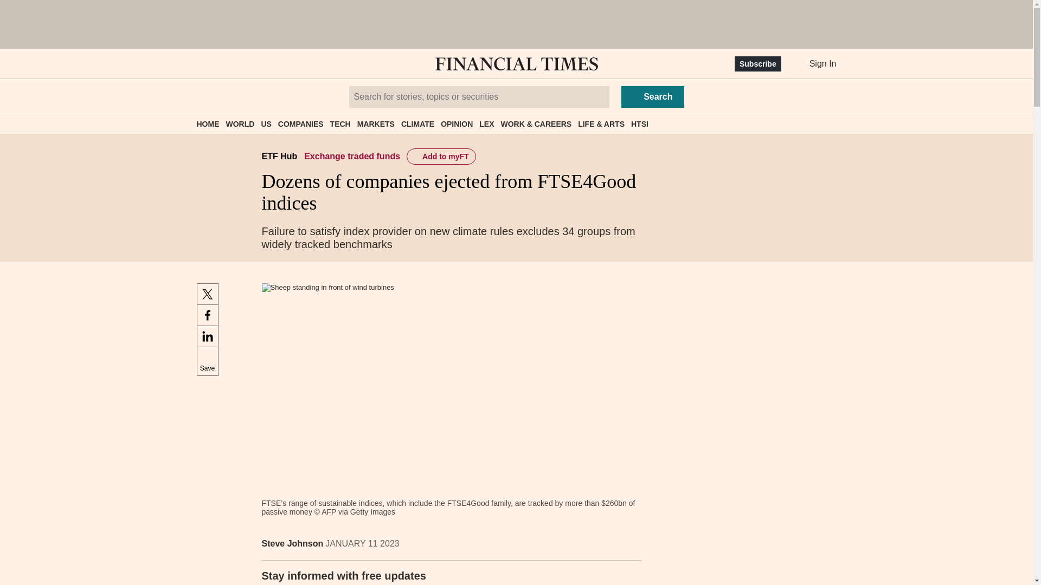  Describe the element at coordinates (201, 64) in the screenshot. I see `OPEN SIDE NAVIGATION MENU` at that location.